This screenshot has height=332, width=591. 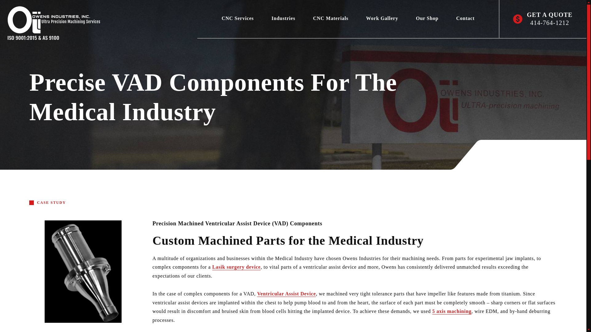 What do you see at coordinates (382, 18) in the screenshot?
I see `Work Gallery` at bounding box center [382, 18].